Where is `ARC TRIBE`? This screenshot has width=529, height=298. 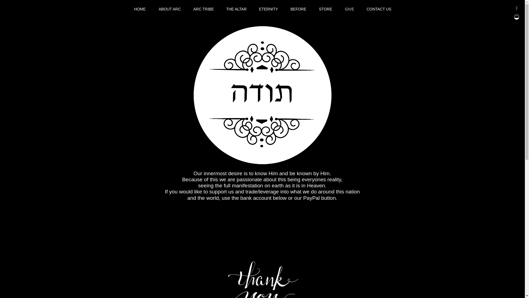
ARC TRIBE is located at coordinates (203, 9).